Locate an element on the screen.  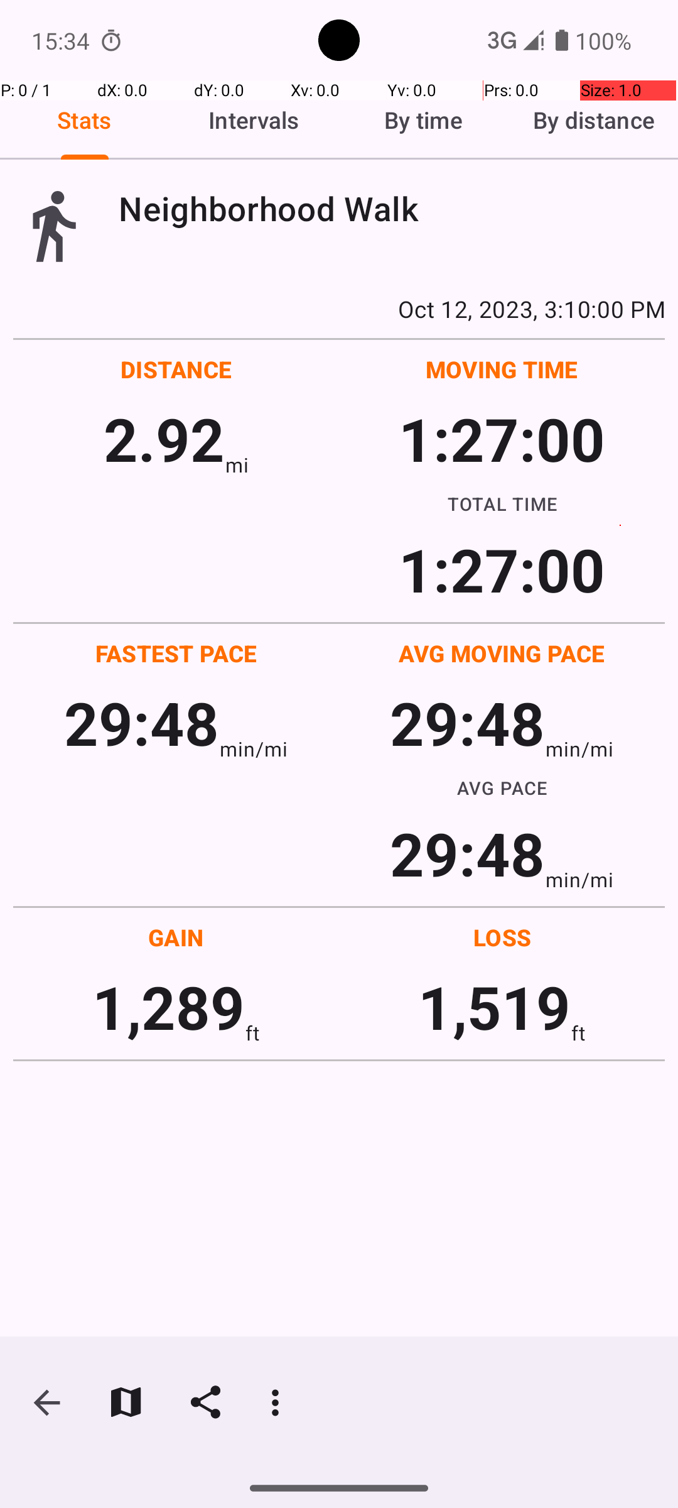
AVG MOVING PACE is located at coordinates (502, 653).